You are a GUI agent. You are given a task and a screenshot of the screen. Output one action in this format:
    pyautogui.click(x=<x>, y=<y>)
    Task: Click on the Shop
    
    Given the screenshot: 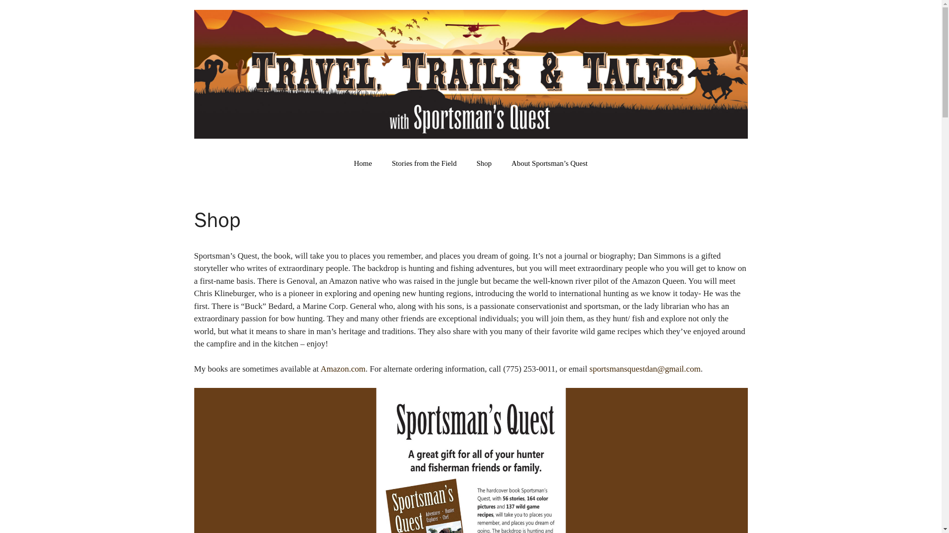 What is the action you would take?
    pyautogui.click(x=484, y=163)
    